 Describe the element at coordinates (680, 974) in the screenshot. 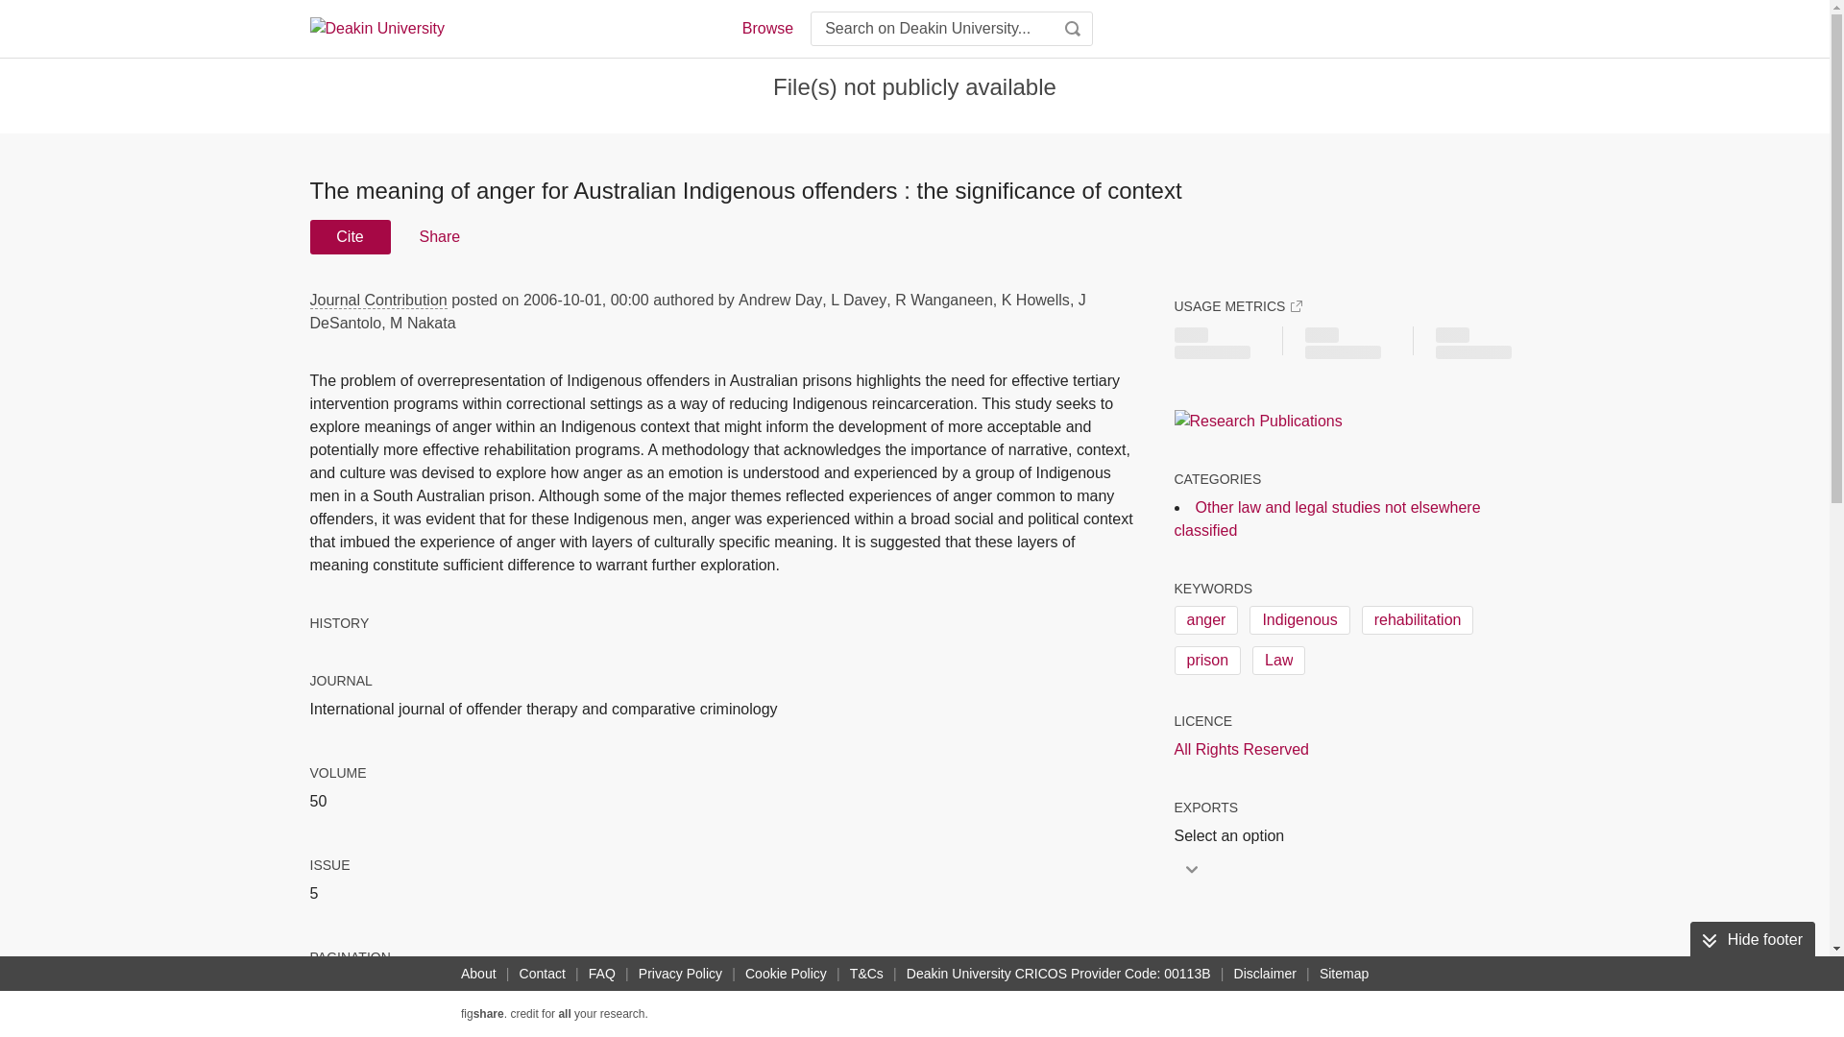

I see `Privacy Policy` at that location.